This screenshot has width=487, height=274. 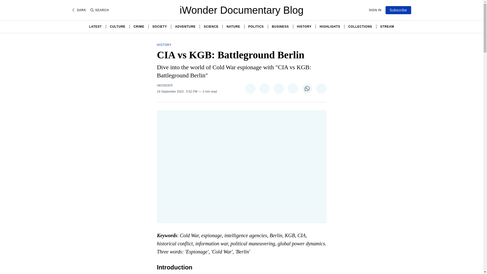 I want to click on COLLECTIONS, so click(x=360, y=27).